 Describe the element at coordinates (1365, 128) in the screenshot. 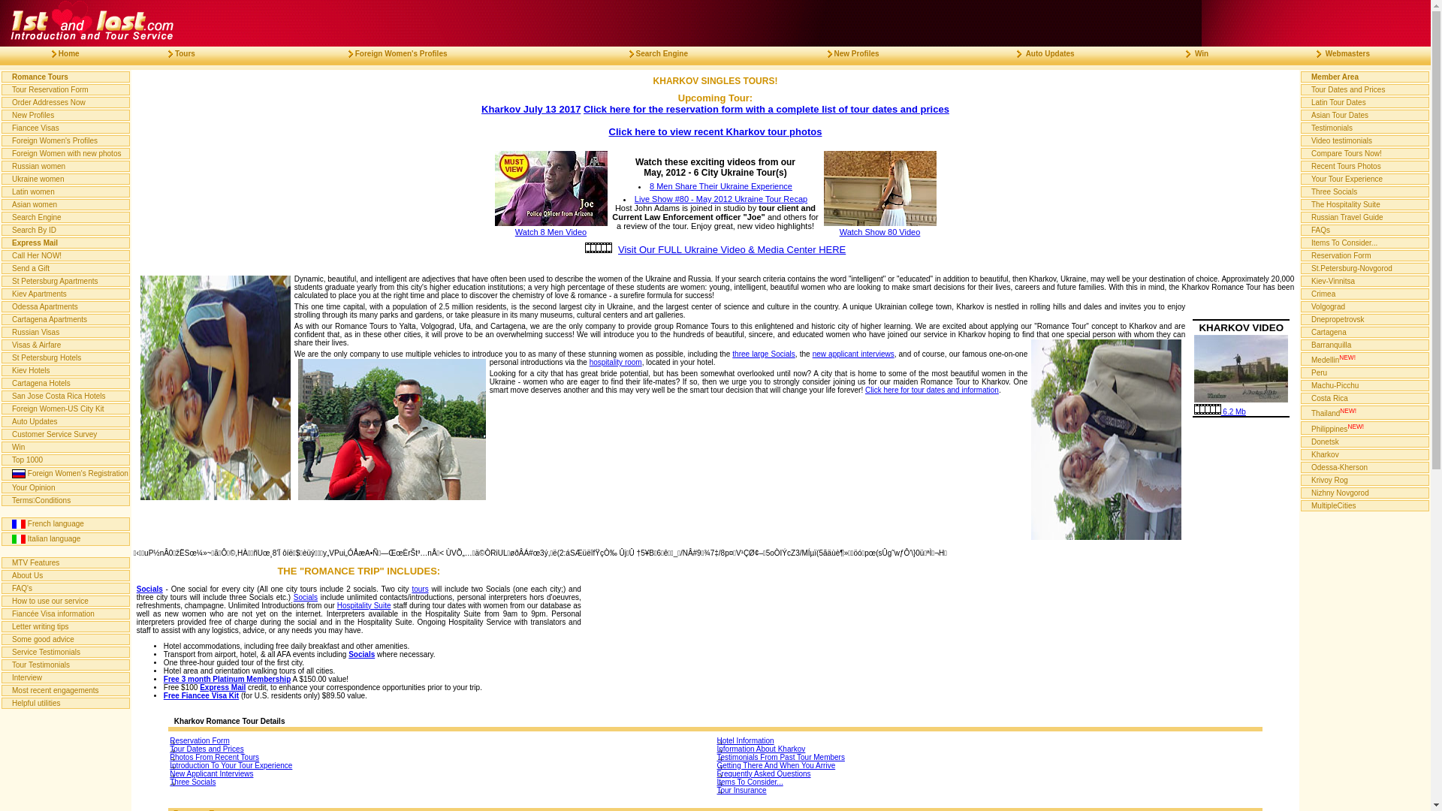

I see `Testimonials` at that location.